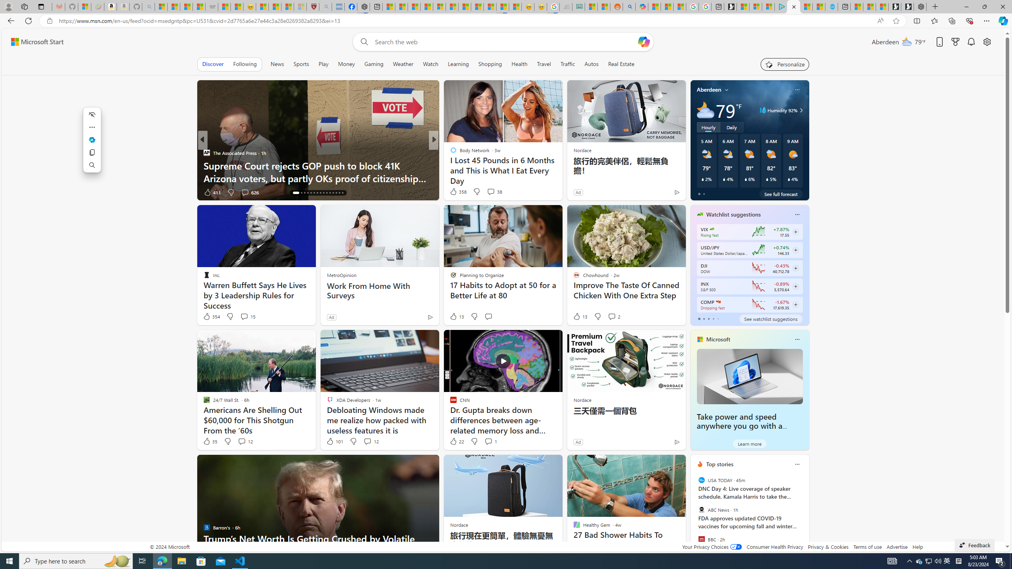 This screenshot has width=1012, height=569. I want to click on 411 Like, so click(212, 192).